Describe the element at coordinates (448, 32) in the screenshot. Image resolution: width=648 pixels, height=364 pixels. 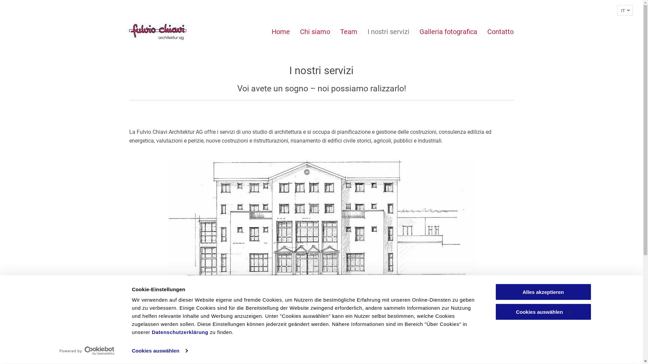
I see `Galleria fotografica` at that location.